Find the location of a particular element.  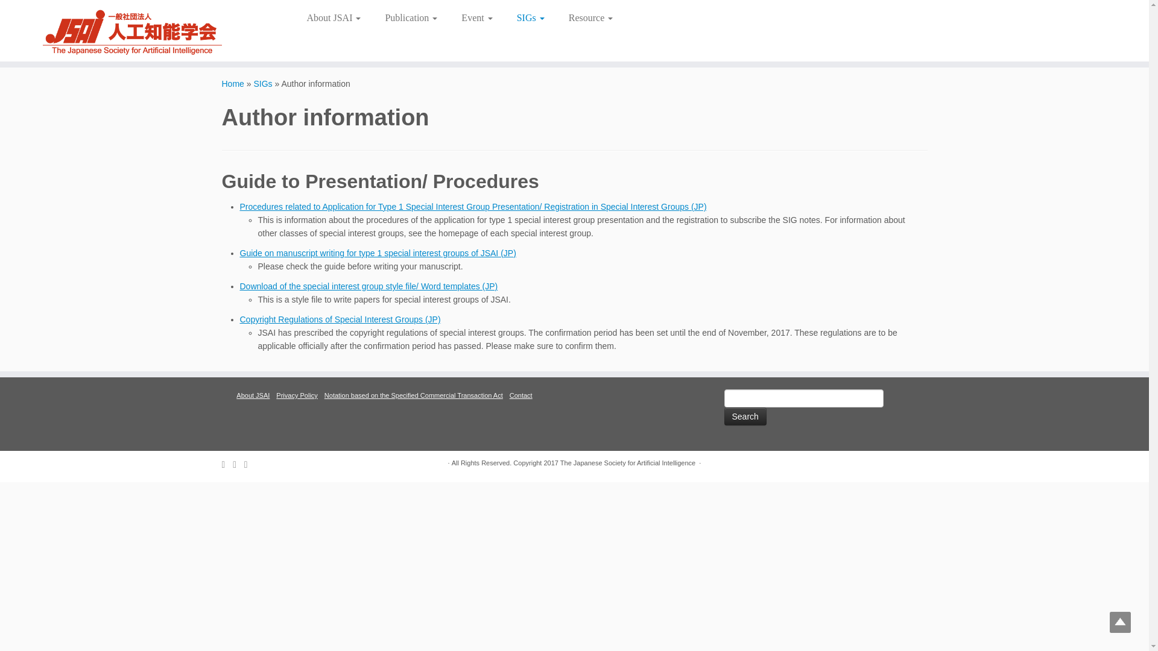

SIGs is located at coordinates (263, 83).